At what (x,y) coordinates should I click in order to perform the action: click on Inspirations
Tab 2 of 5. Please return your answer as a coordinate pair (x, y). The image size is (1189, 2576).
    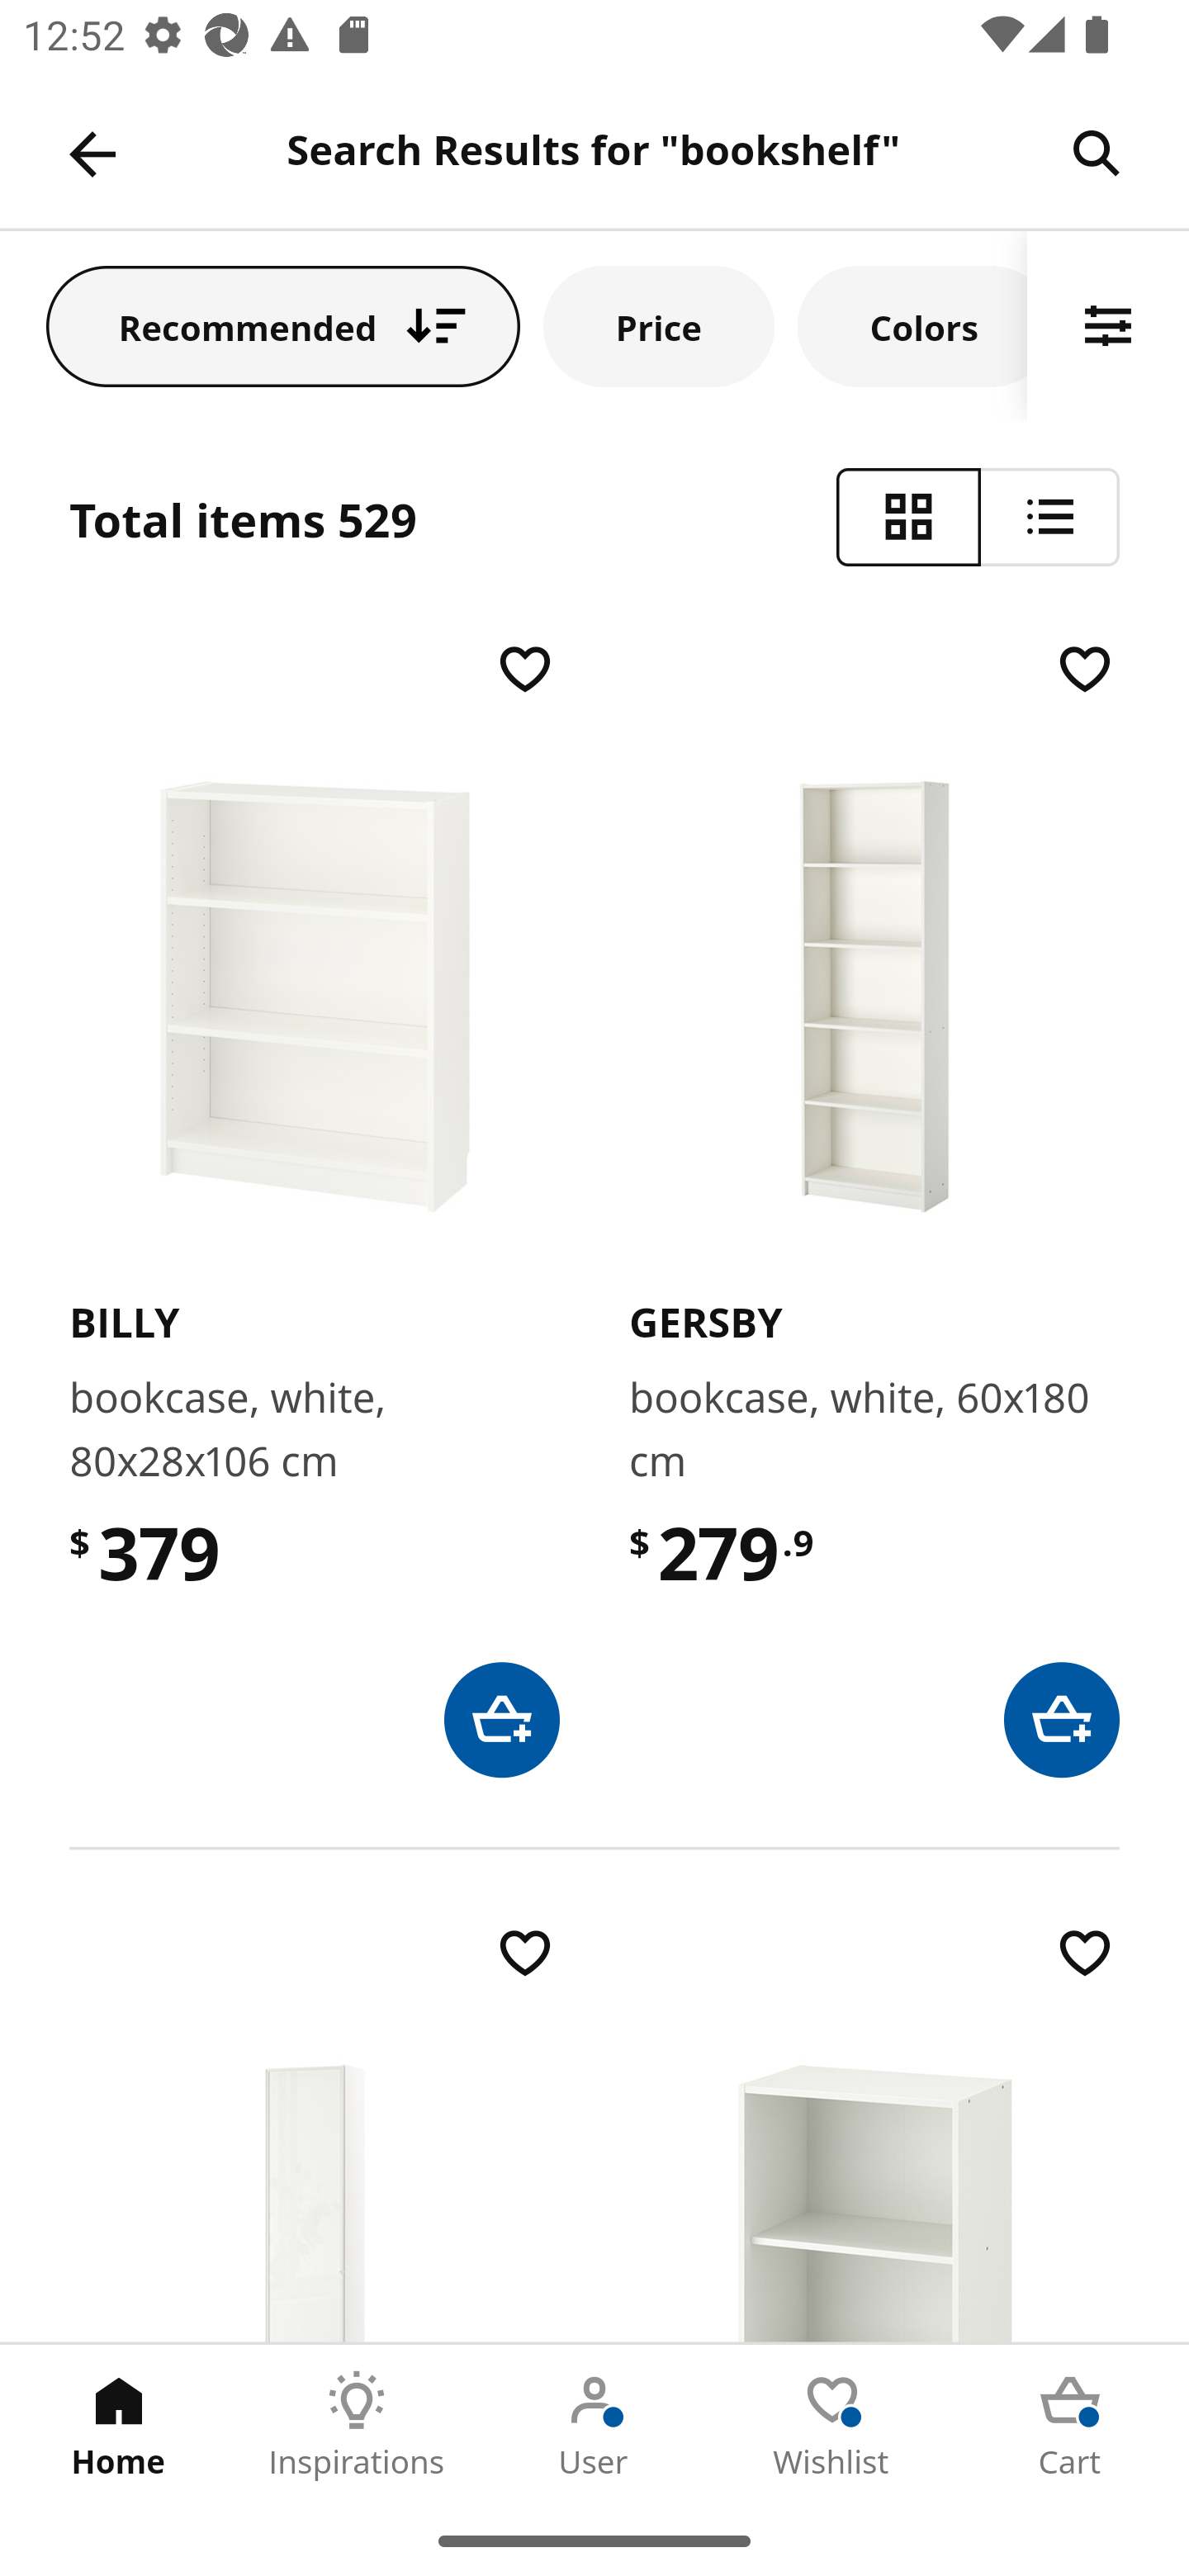
    Looking at the image, I should click on (357, 2425).